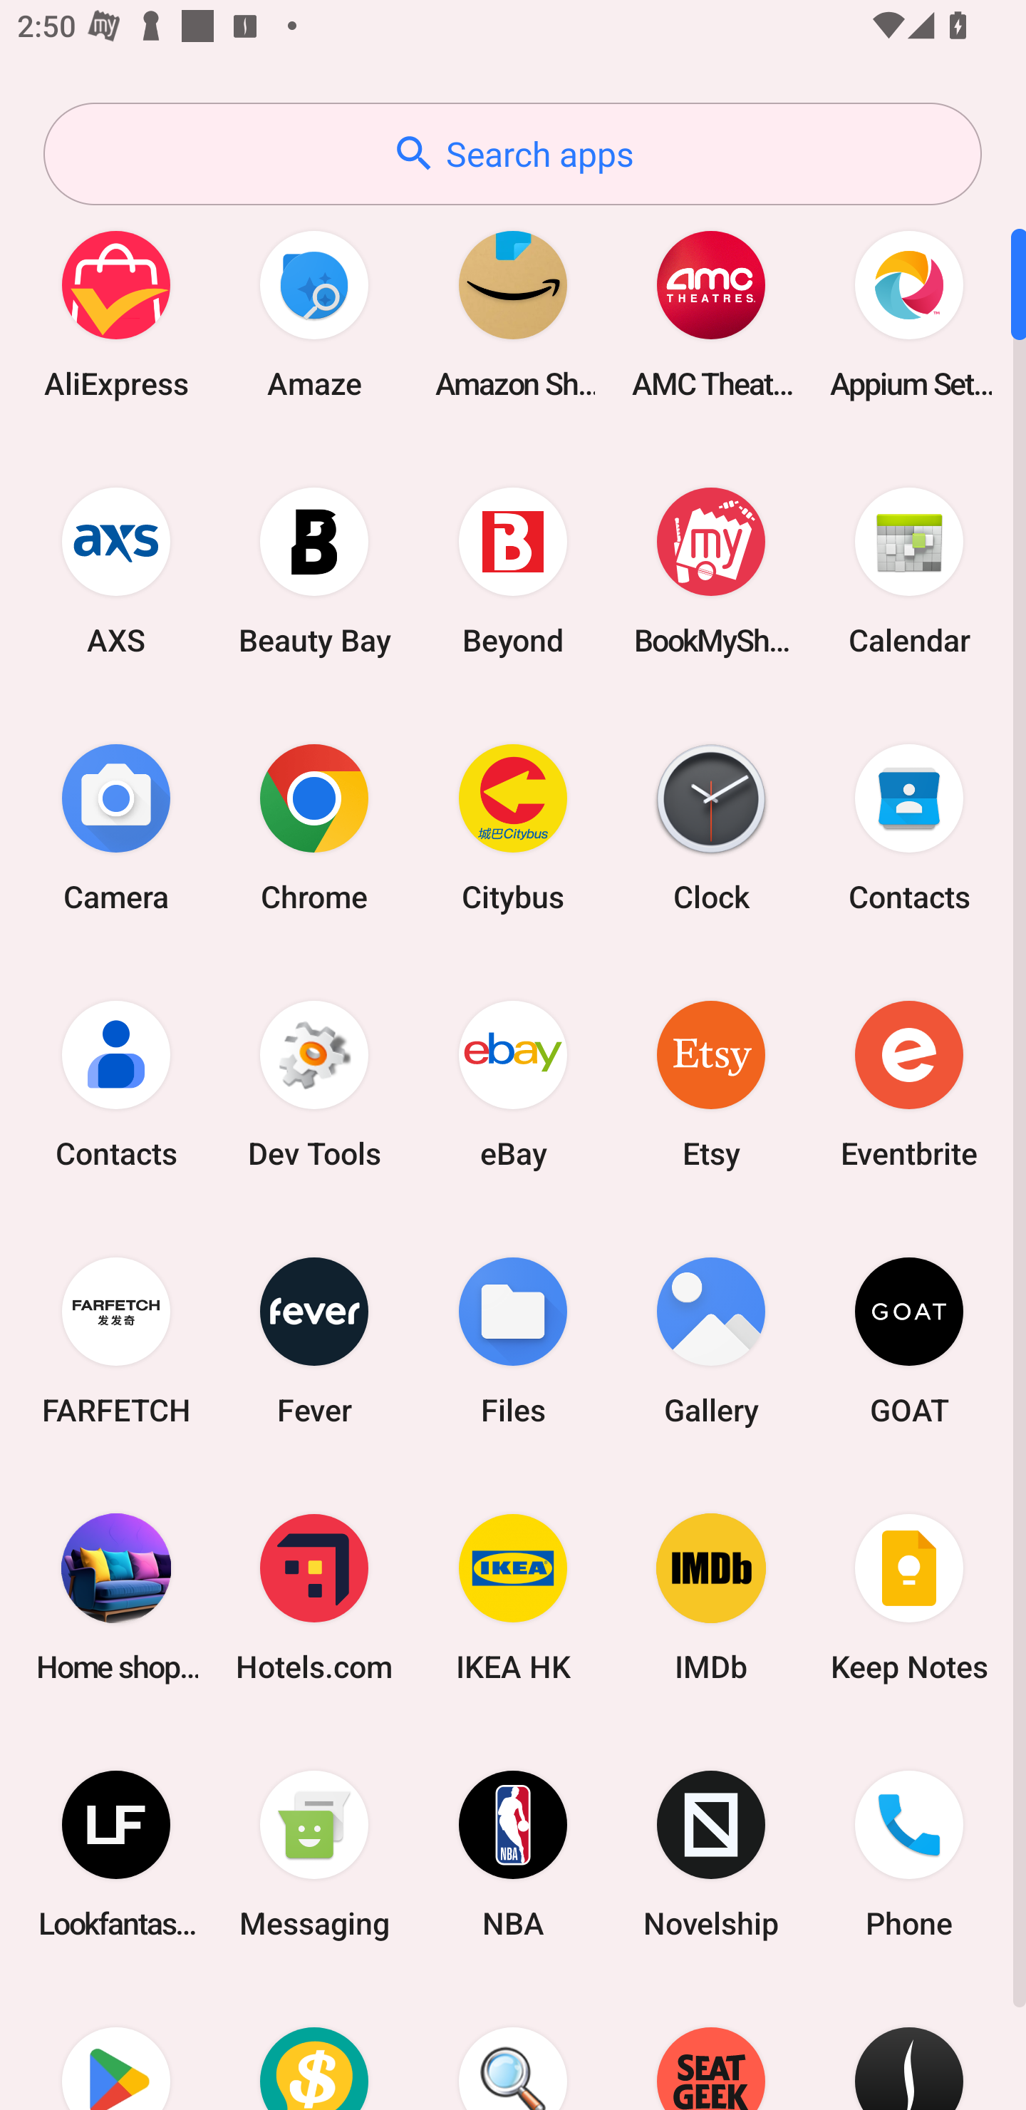 The image size is (1026, 2110). I want to click on Appium Settings, so click(909, 314).